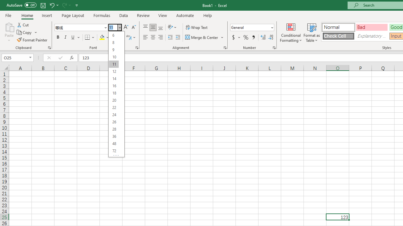  What do you see at coordinates (114, 72) in the screenshot?
I see `12` at bounding box center [114, 72].